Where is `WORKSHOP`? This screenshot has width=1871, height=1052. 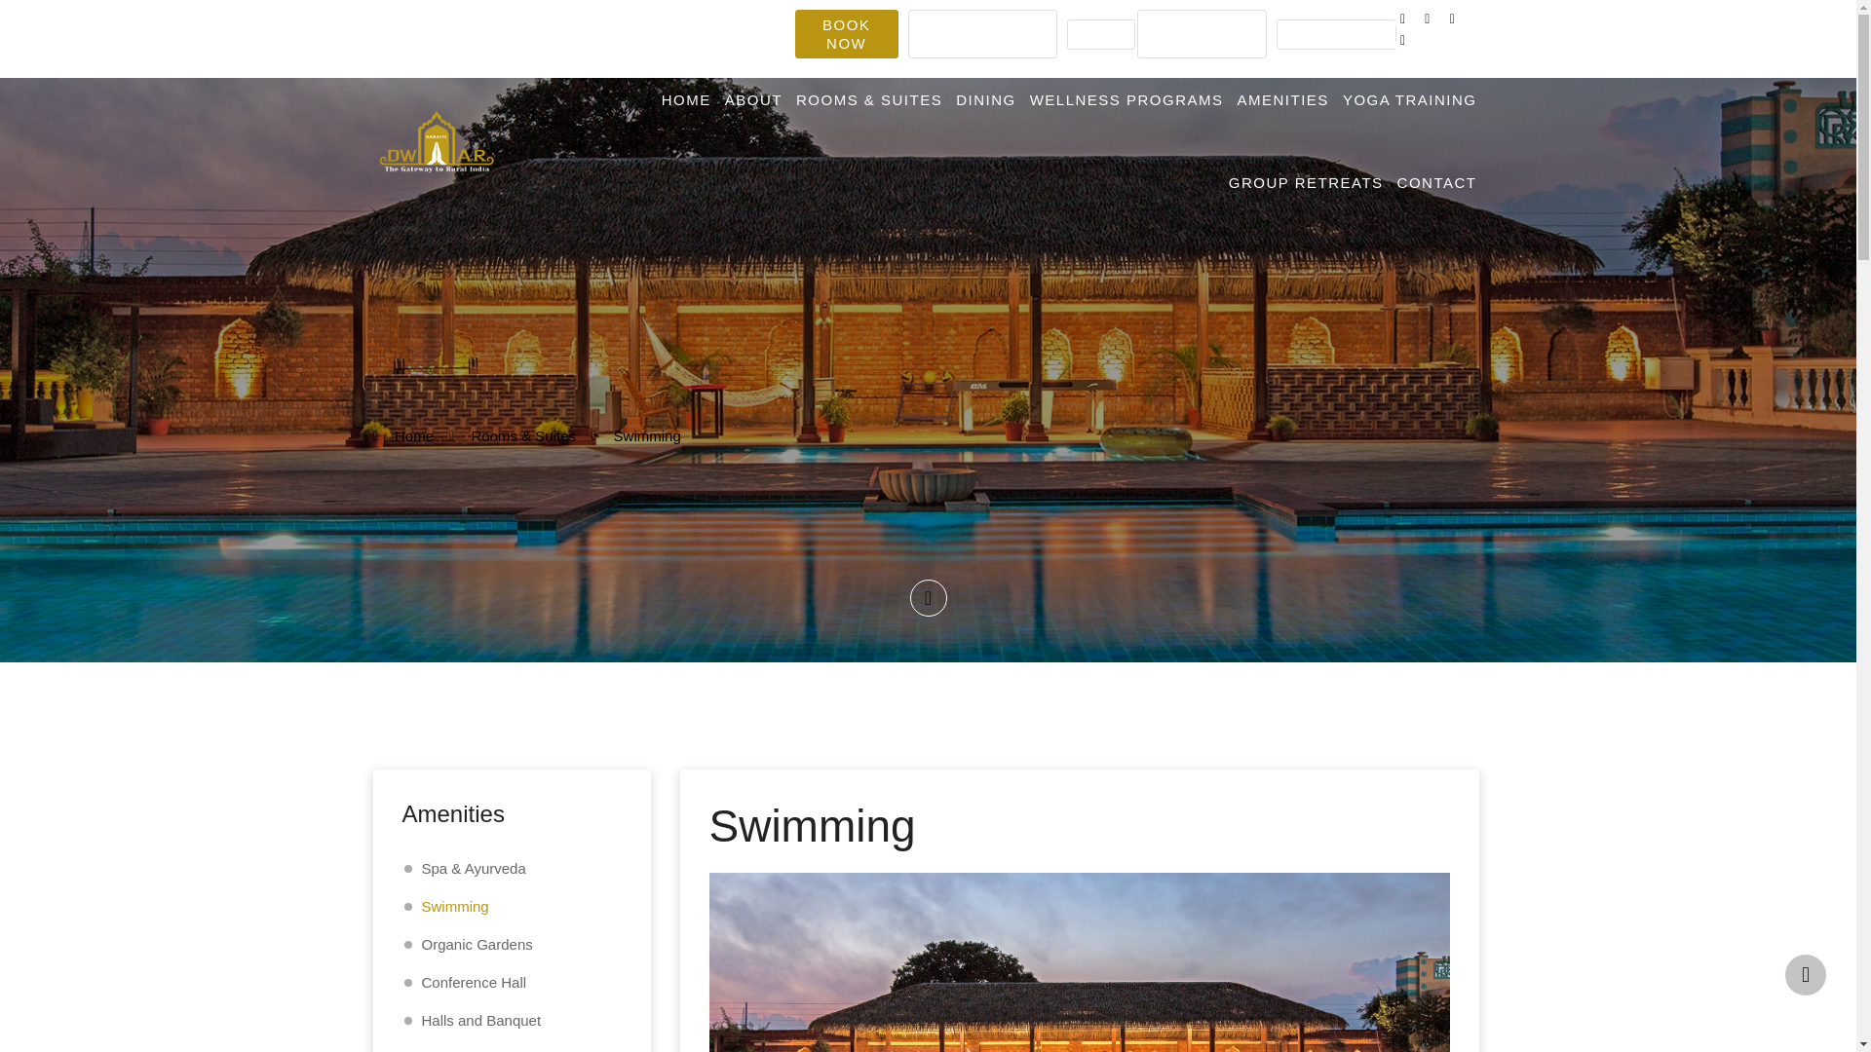 WORKSHOP is located at coordinates (1335, 34).